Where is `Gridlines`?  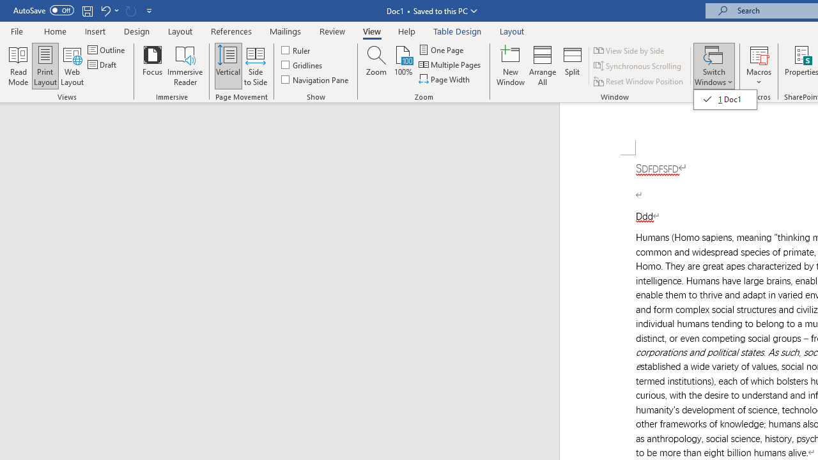
Gridlines is located at coordinates (302, 65).